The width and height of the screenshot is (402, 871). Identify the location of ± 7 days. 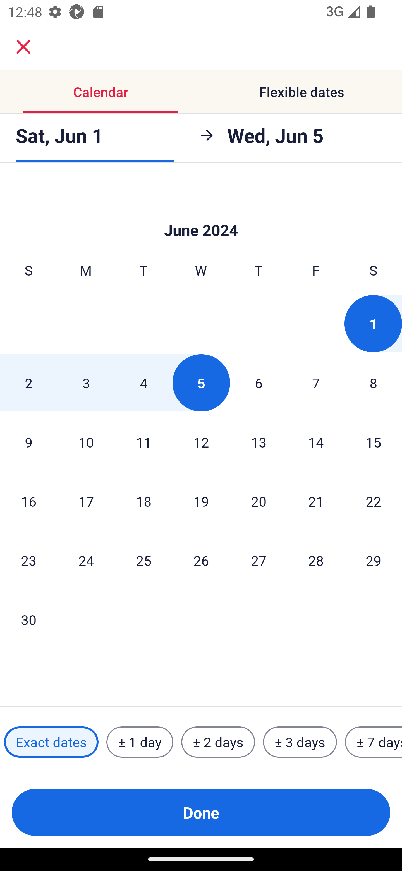
(374, 742).